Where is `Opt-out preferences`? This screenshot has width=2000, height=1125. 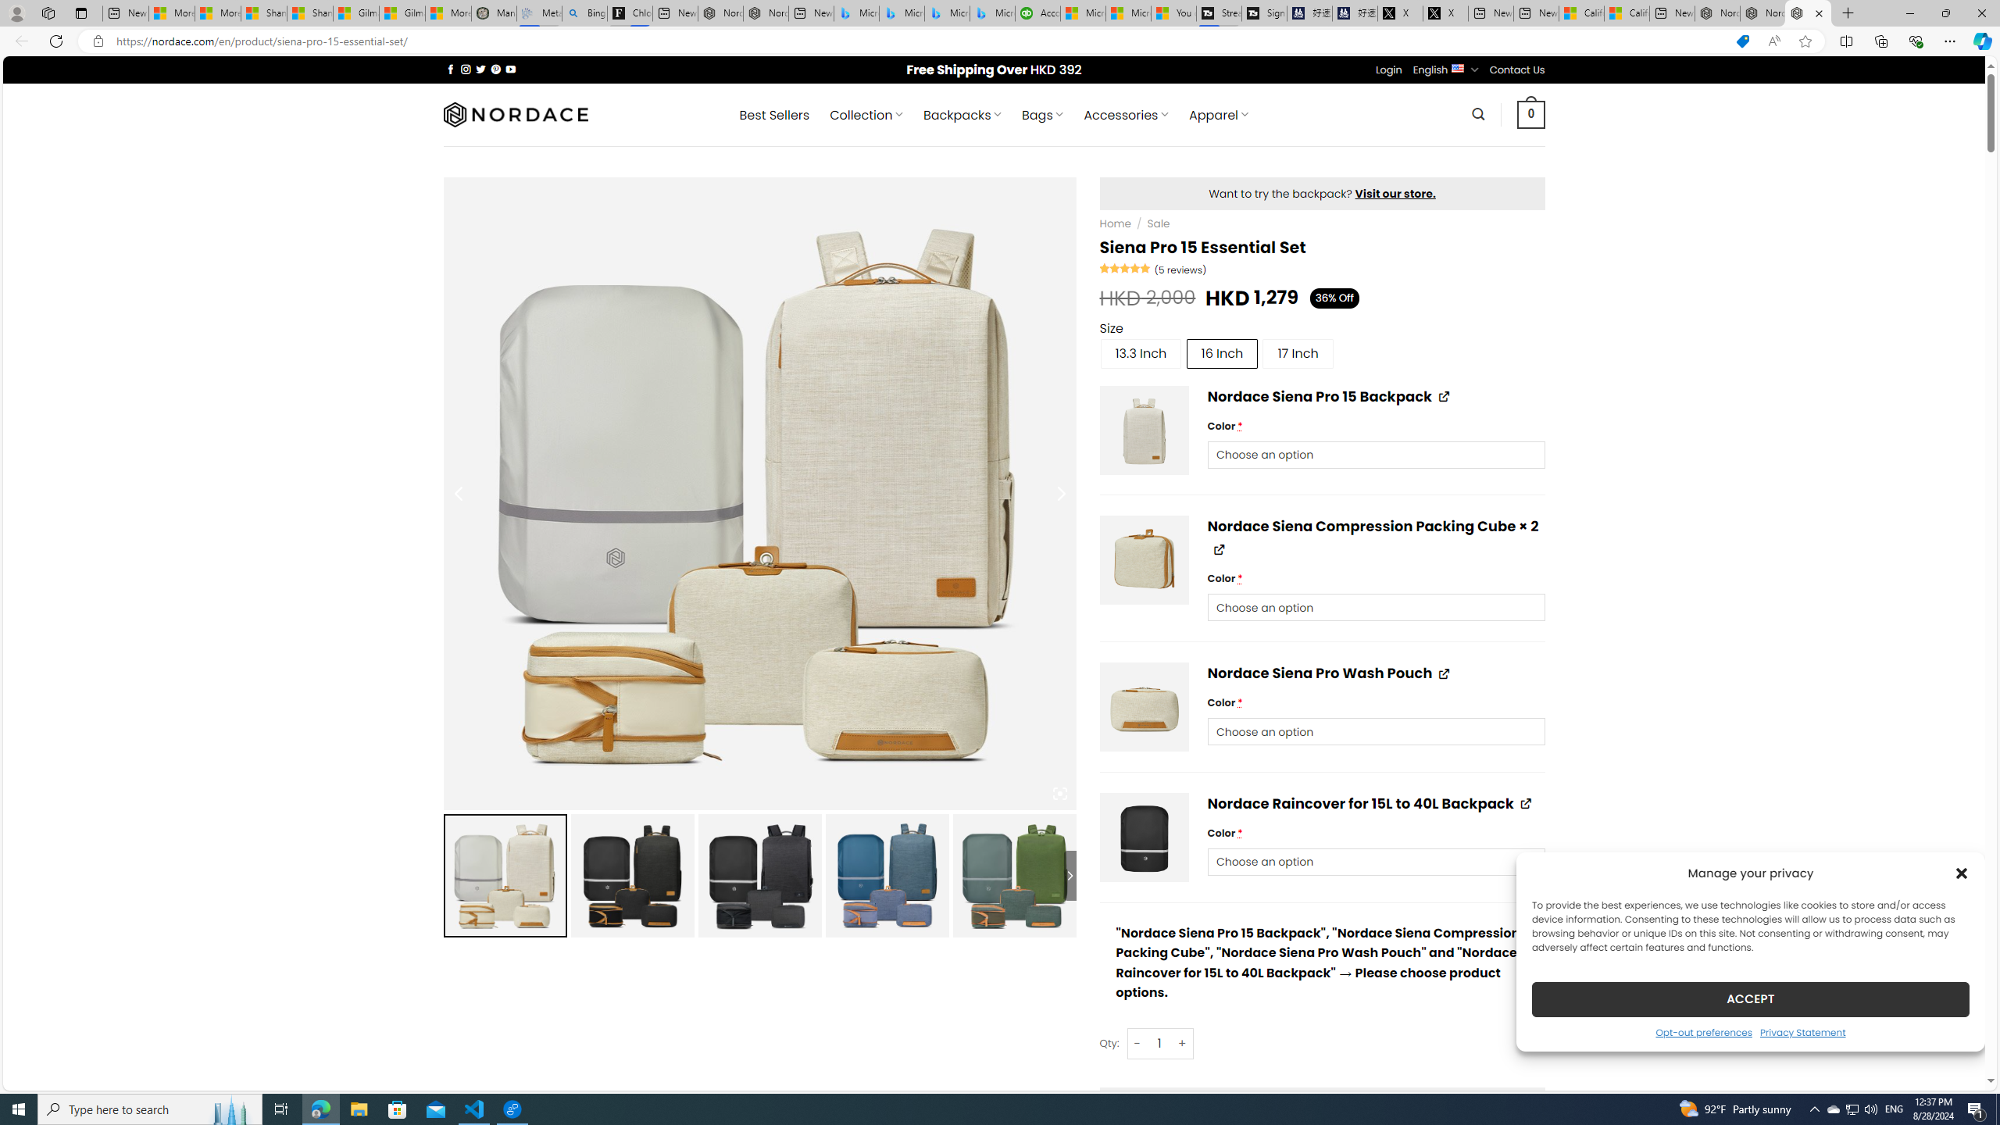 Opt-out preferences is located at coordinates (1703, 1031).